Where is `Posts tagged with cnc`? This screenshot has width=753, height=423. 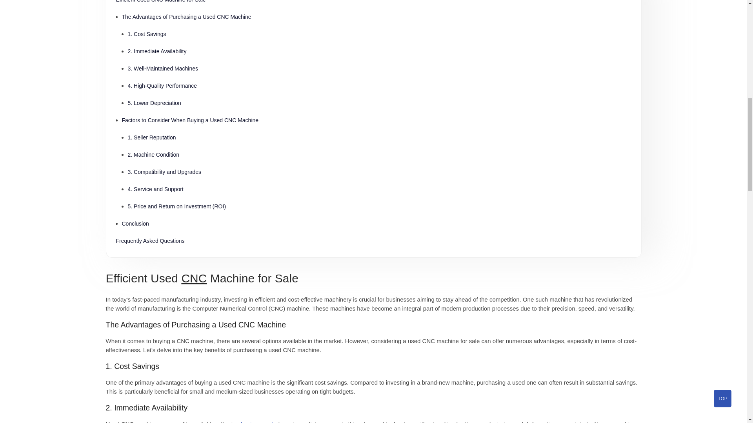
Posts tagged with cnc is located at coordinates (194, 278).